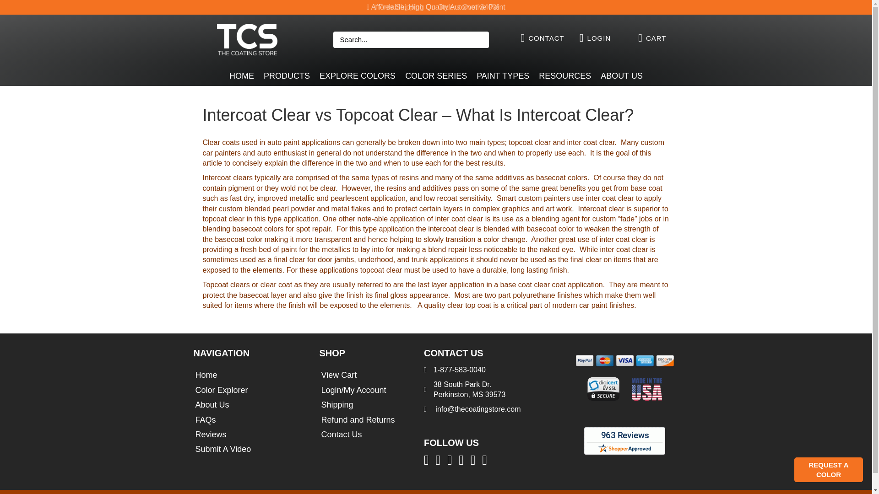 The height and width of the screenshot is (494, 879). Describe the element at coordinates (546, 38) in the screenshot. I see `CONTACT` at that location.